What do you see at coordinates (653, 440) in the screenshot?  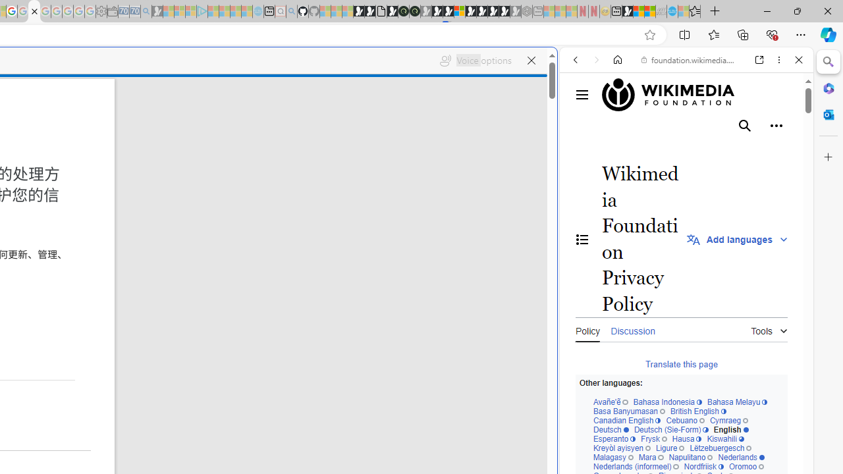 I see `Frysk` at bounding box center [653, 440].